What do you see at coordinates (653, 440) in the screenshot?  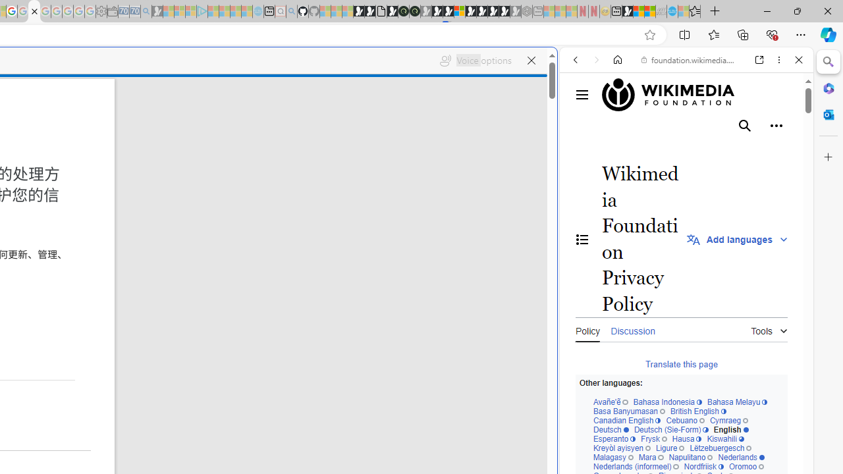 I see `Frysk` at bounding box center [653, 440].